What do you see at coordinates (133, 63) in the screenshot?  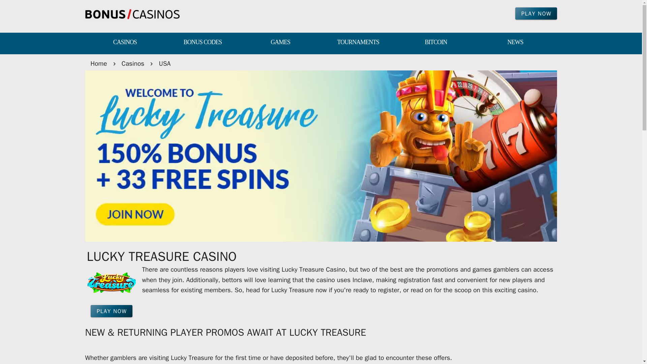 I see `Casinos` at bounding box center [133, 63].